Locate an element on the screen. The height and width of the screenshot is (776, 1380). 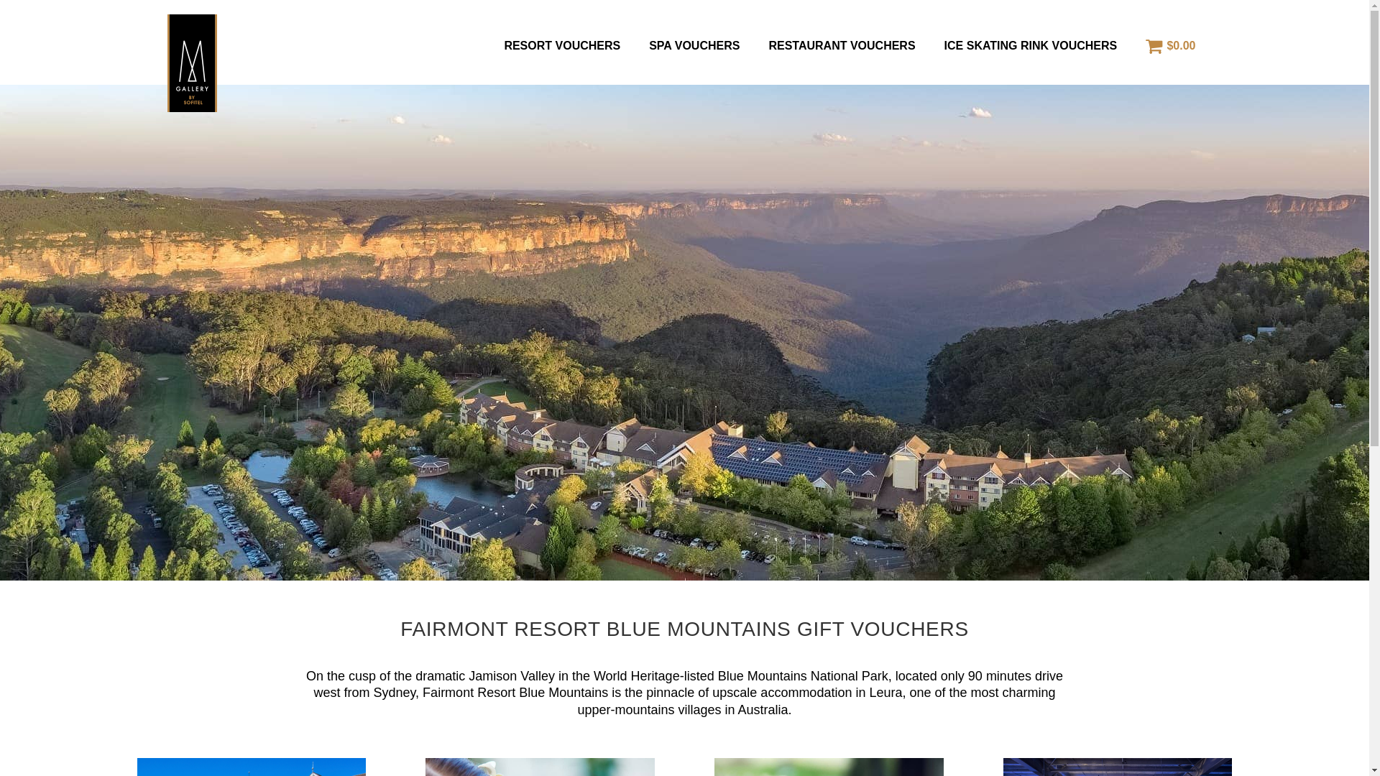
RESTAURANT VOUCHERS is located at coordinates (842, 46).